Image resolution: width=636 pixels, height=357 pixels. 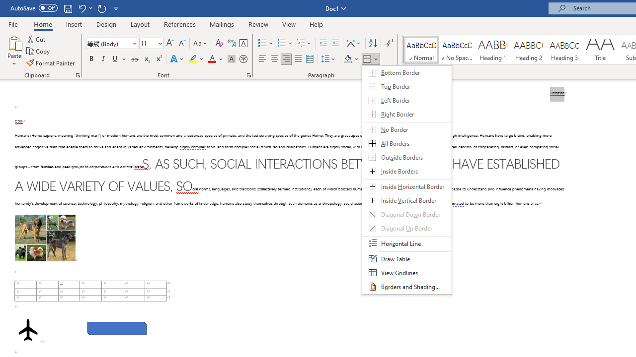 I want to click on System, so click(x=5, y=5).